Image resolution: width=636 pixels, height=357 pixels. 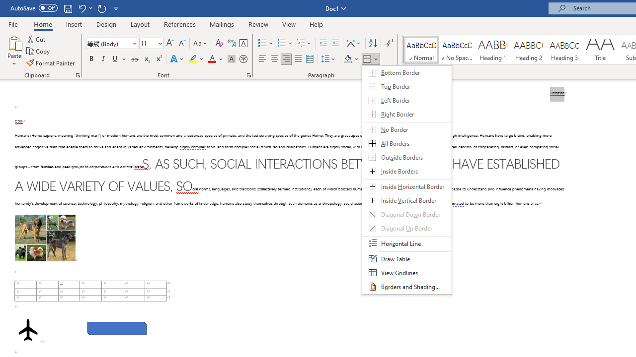 I want to click on System, so click(x=5, y=5).